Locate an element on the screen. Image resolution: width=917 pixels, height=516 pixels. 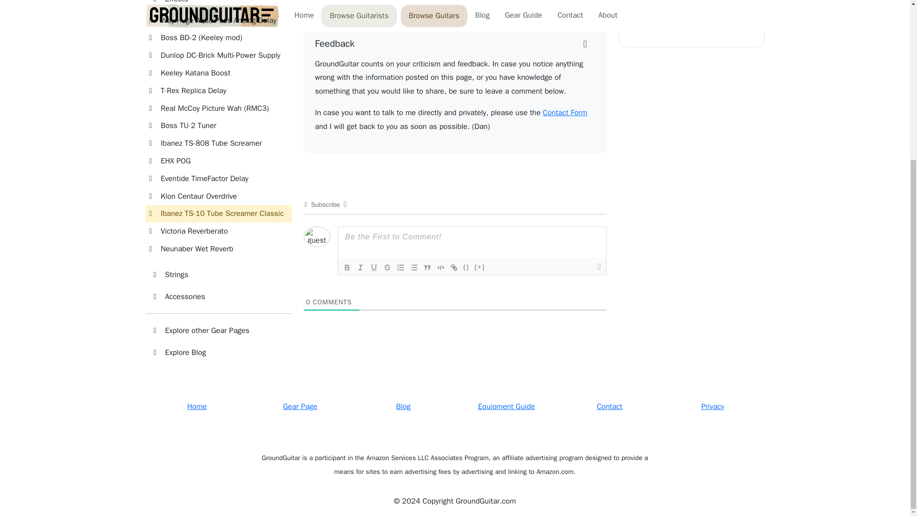
Underline is located at coordinates (373, 268).